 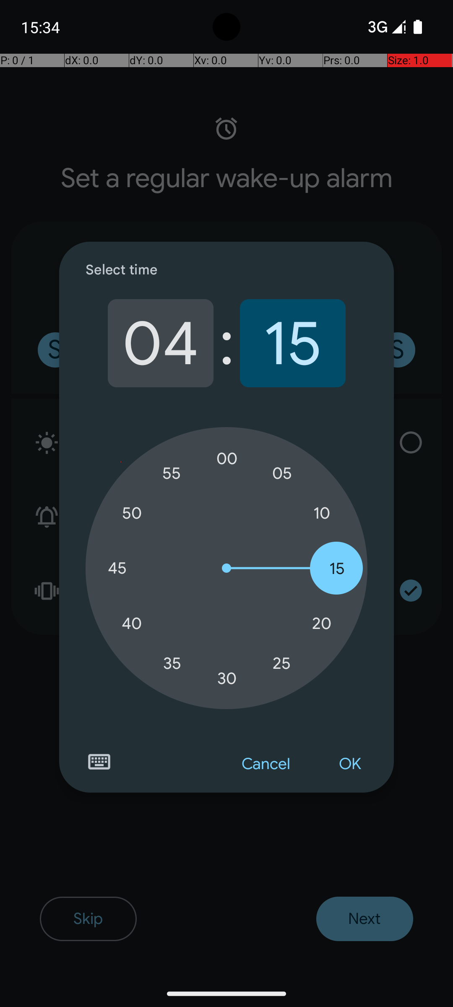 I want to click on 50, so click(x=132, y=514).